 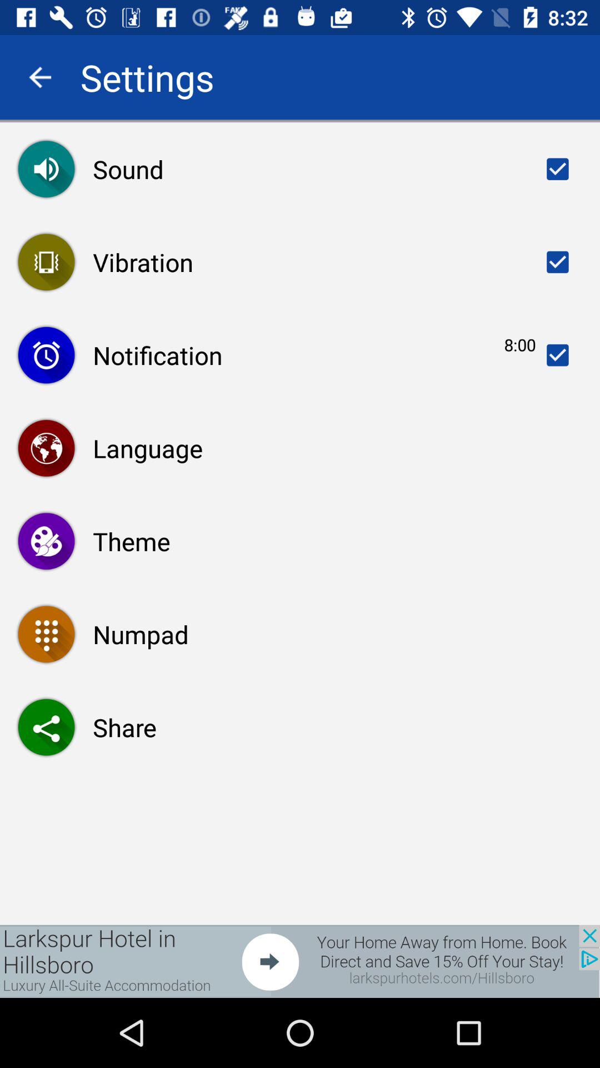 What do you see at coordinates (558, 262) in the screenshot?
I see `toggle vibration` at bounding box center [558, 262].